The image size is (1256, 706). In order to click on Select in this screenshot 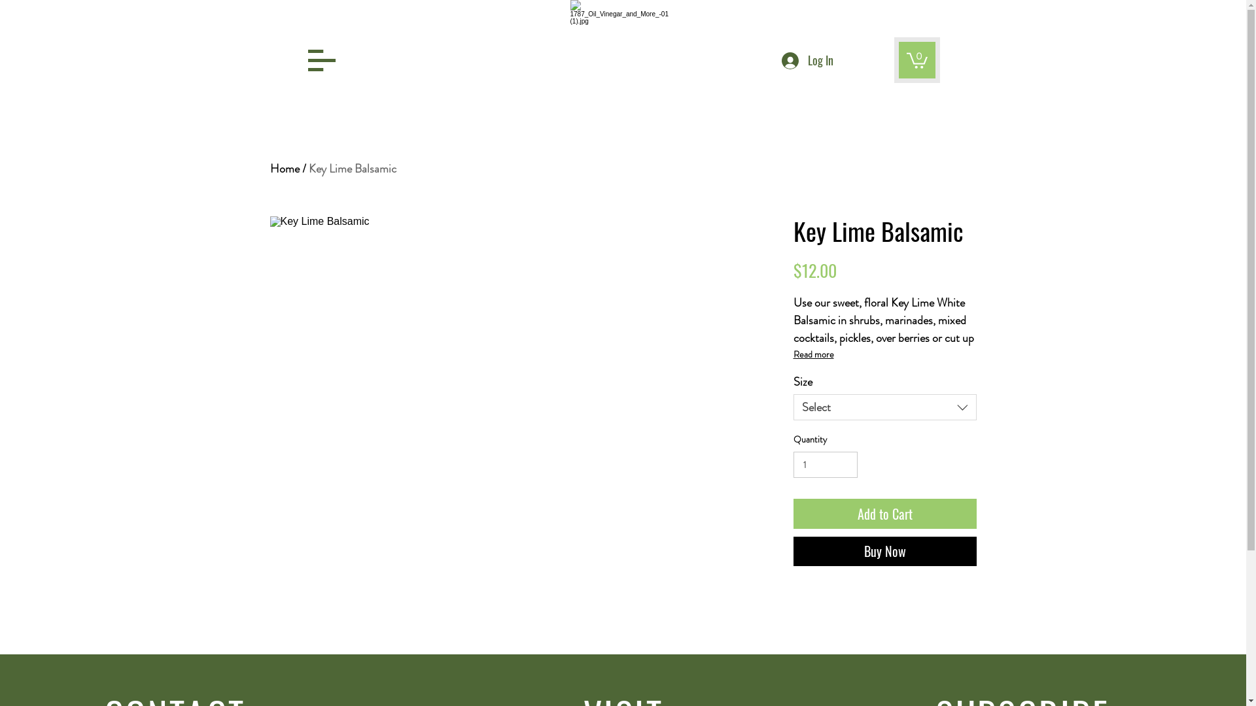, I will do `click(884, 393)`.